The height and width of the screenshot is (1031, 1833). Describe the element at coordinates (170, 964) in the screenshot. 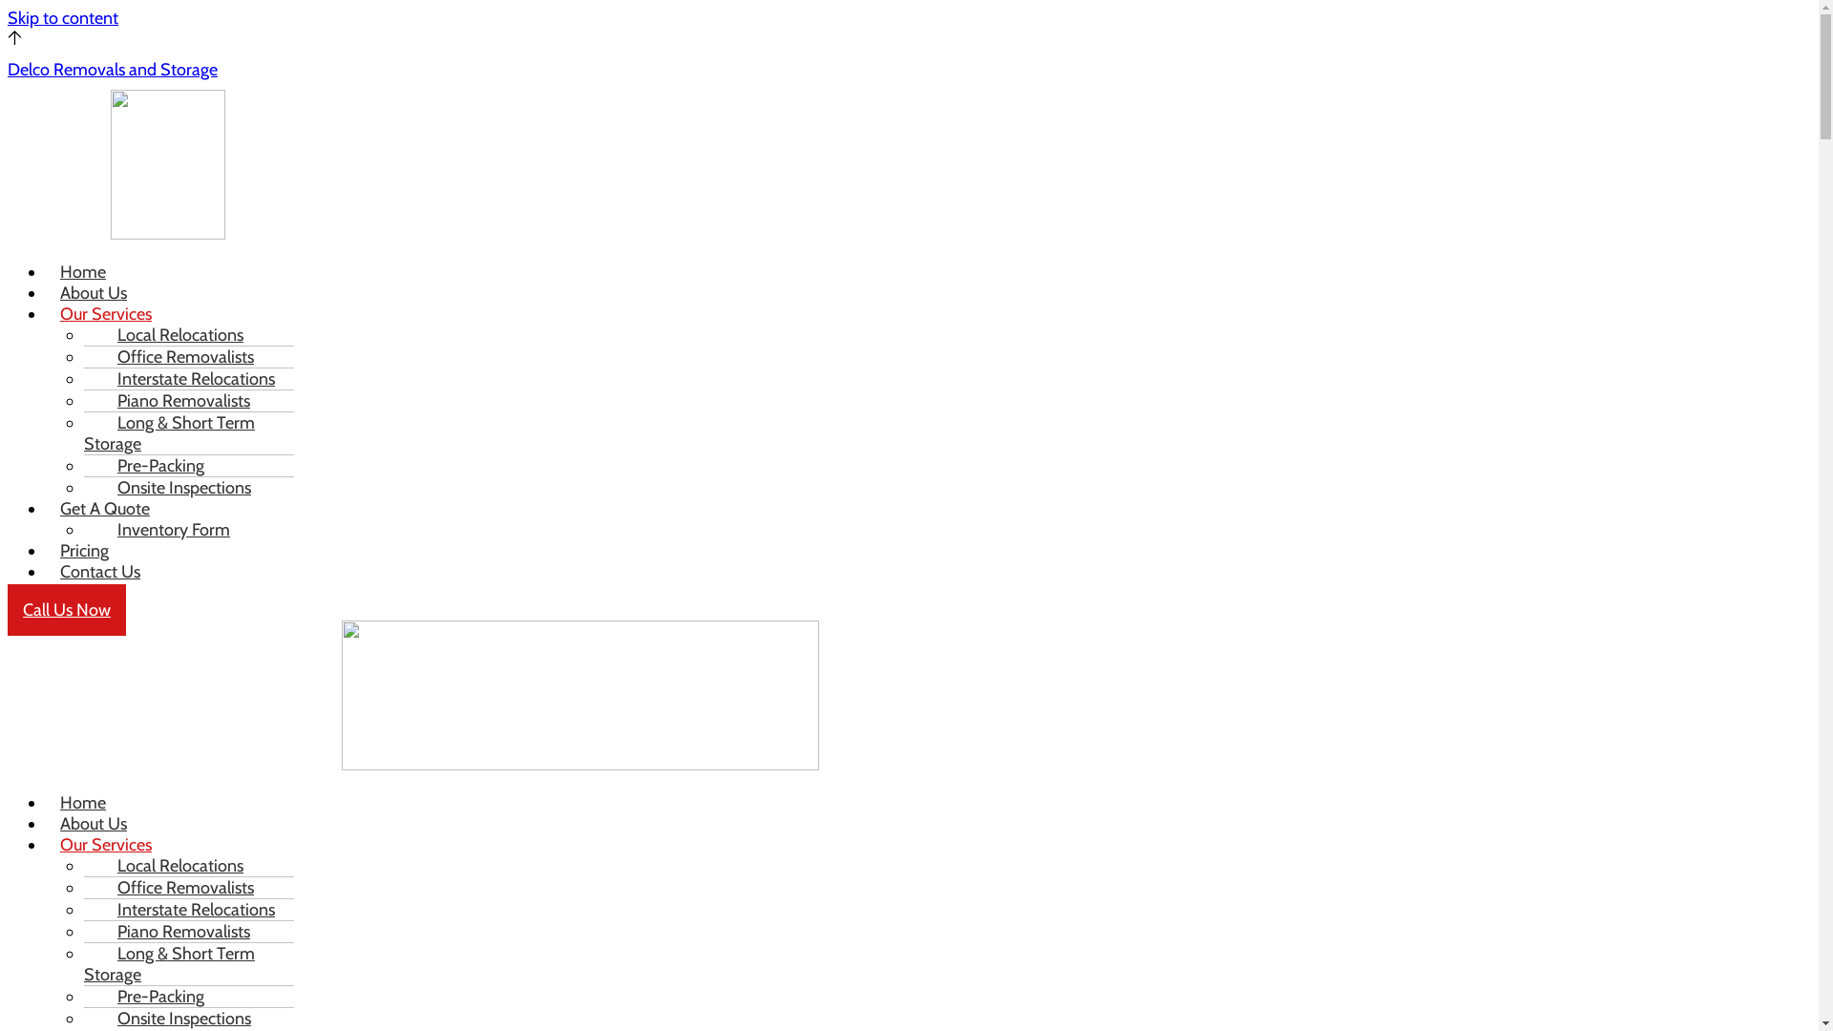

I see `Long & Short Term Storage` at that location.